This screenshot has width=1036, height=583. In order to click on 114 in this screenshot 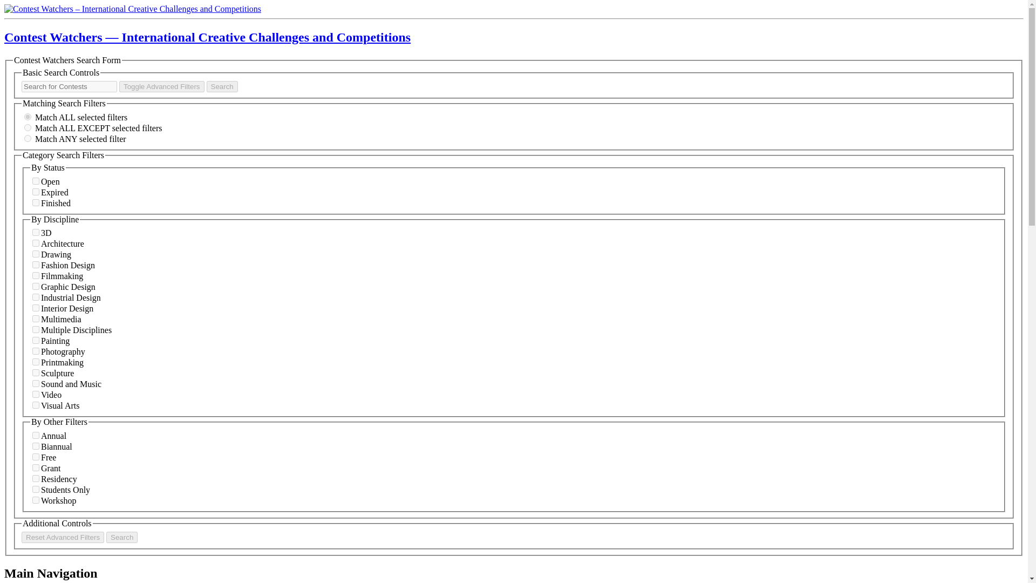, I will do `click(36, 340)`.